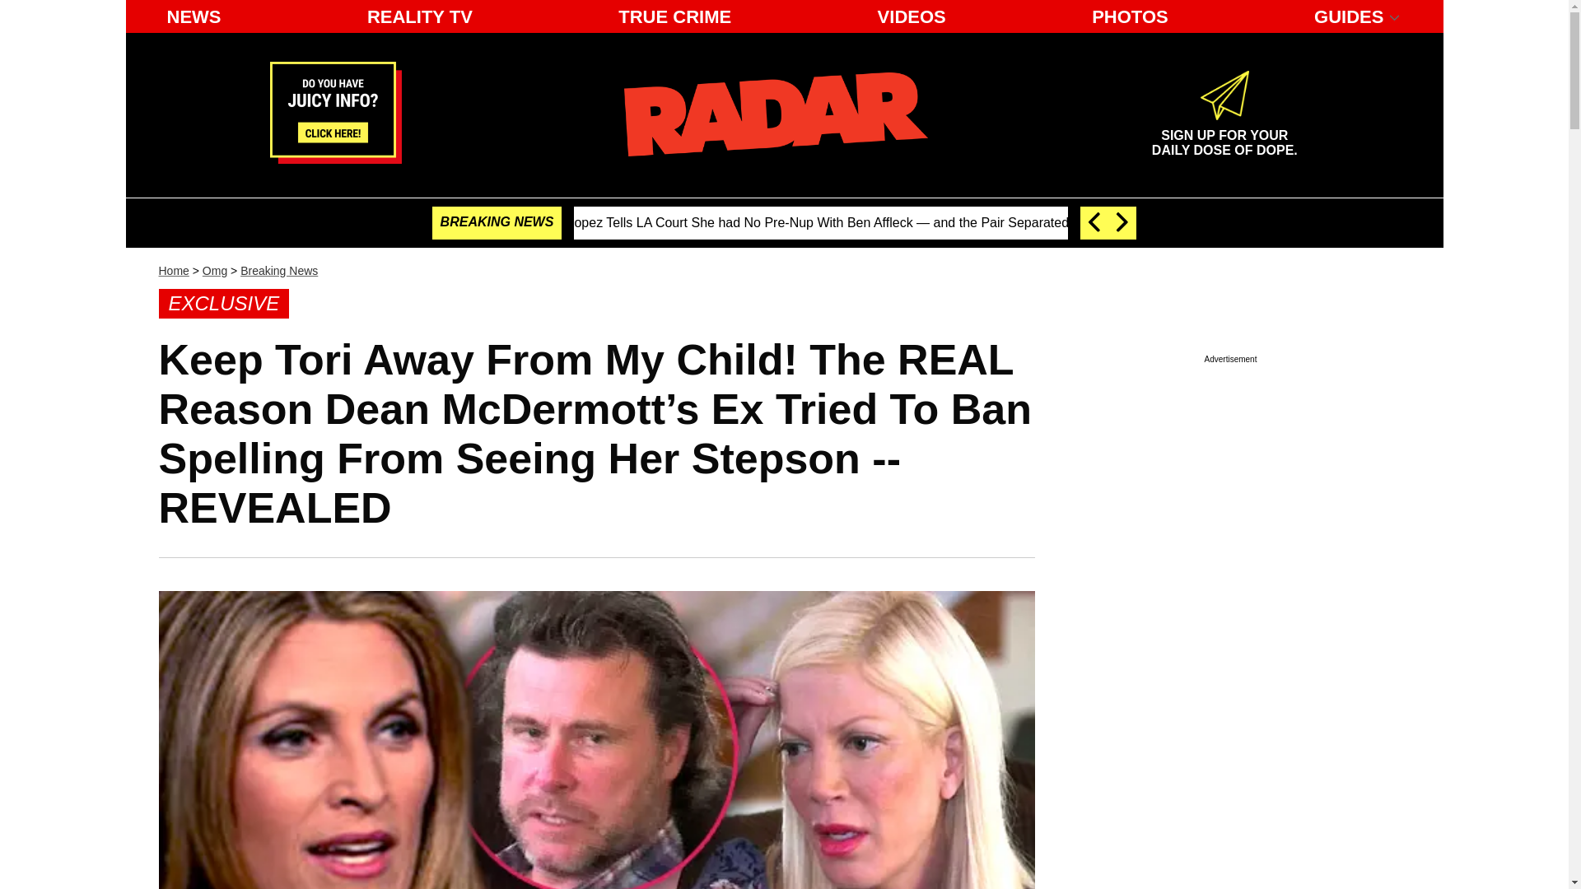 The height and width of the screenshot is (889, 1581). Describe the element at coordinates (912, 16) in the screenshot. I see `VIDEOS` at that location.